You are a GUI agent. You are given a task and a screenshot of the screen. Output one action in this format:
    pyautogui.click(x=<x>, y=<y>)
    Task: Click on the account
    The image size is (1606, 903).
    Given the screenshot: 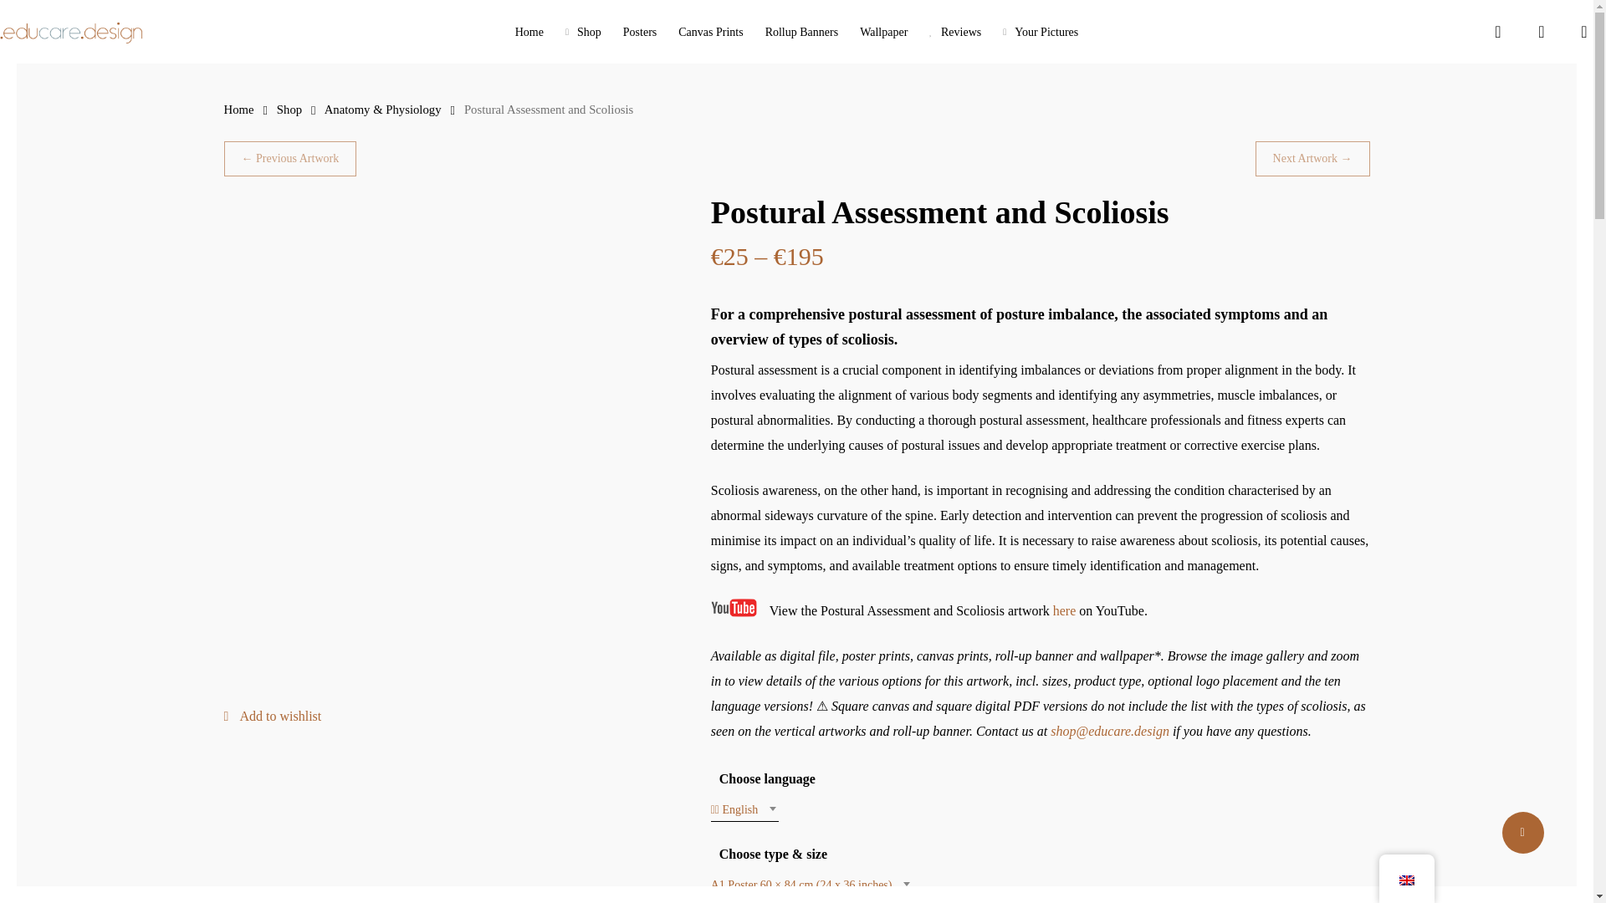 What is the action you would take?
    pyautogui.click(x=1541, y=32)
    